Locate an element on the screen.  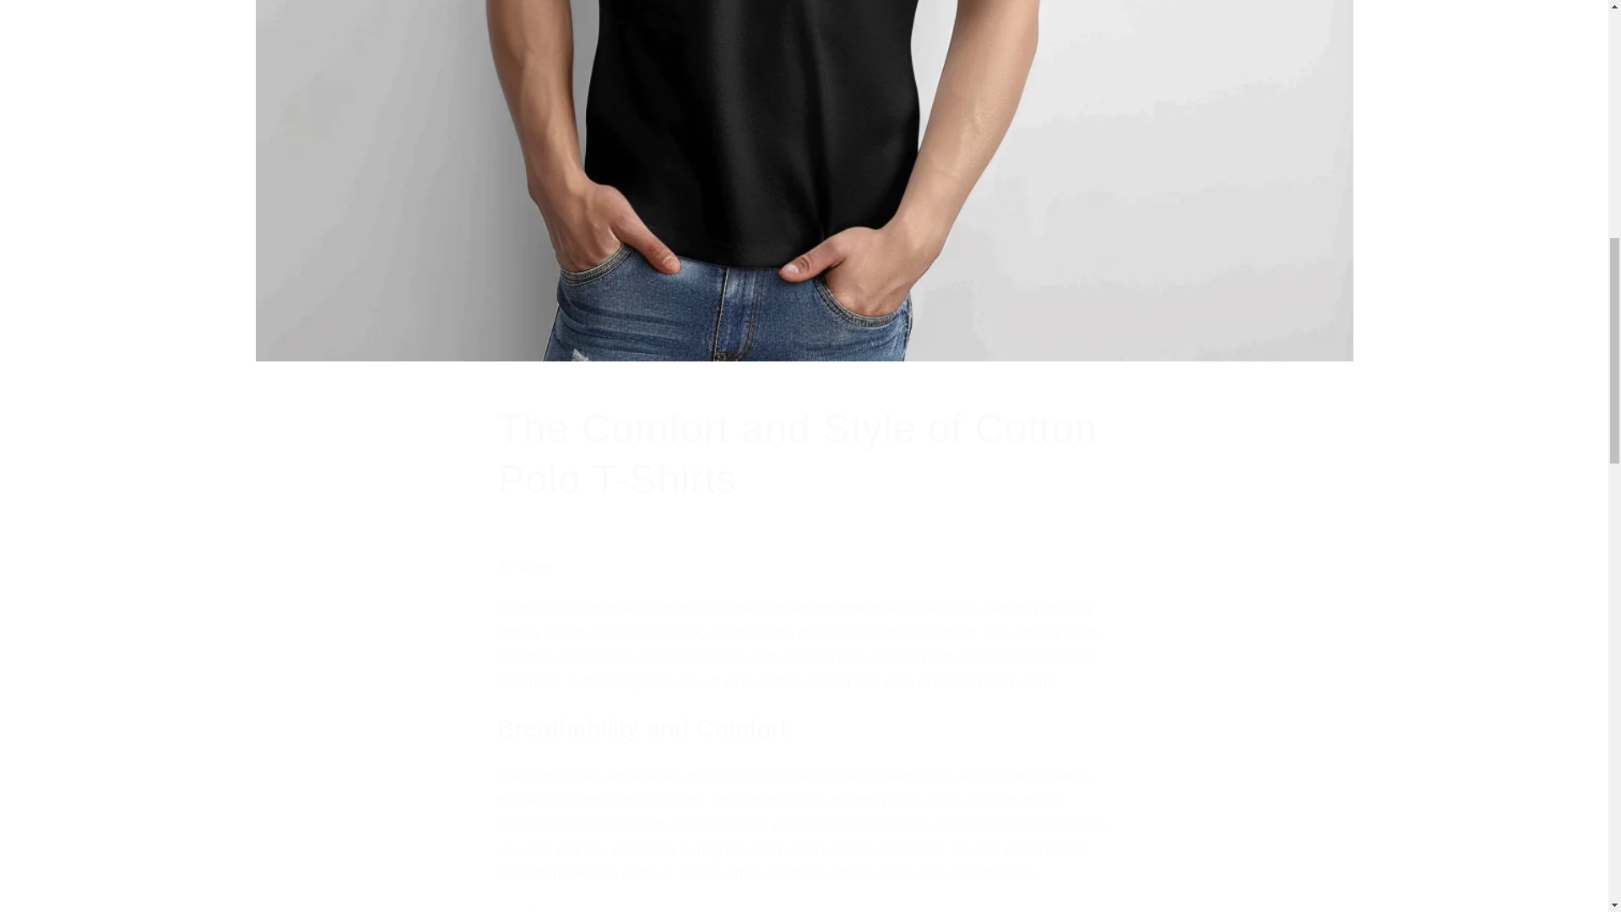
The Comfort and Style of Cotton Polo T-Shirts is located at coordinates (804, 454).